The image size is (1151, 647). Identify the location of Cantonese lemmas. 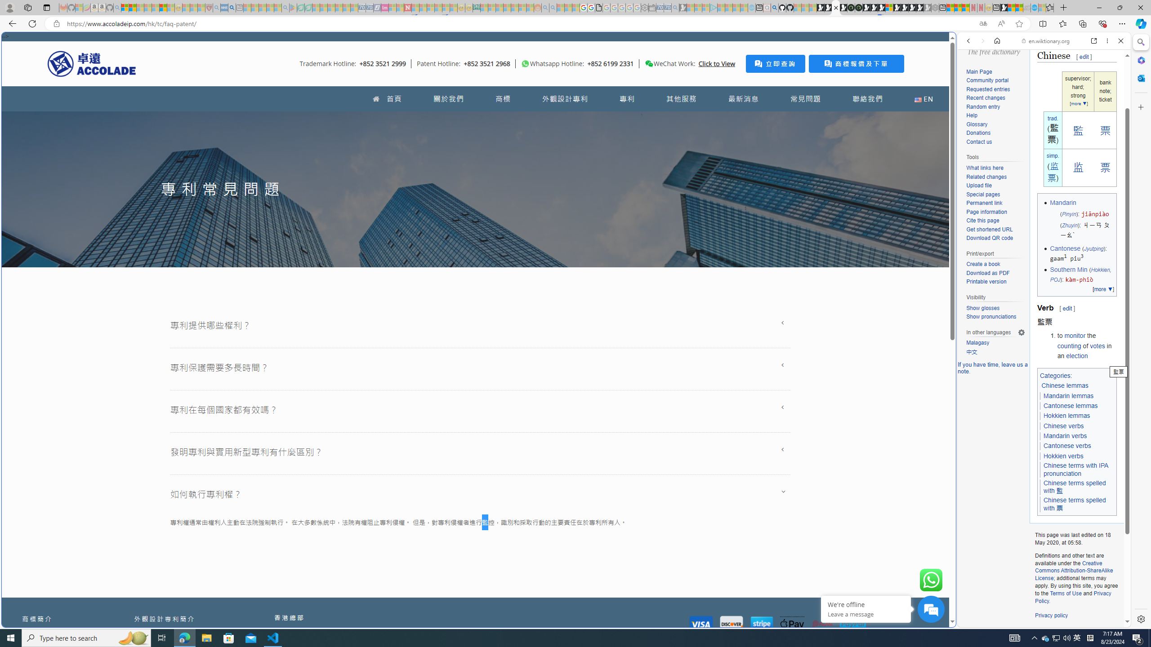
(1071, 405).